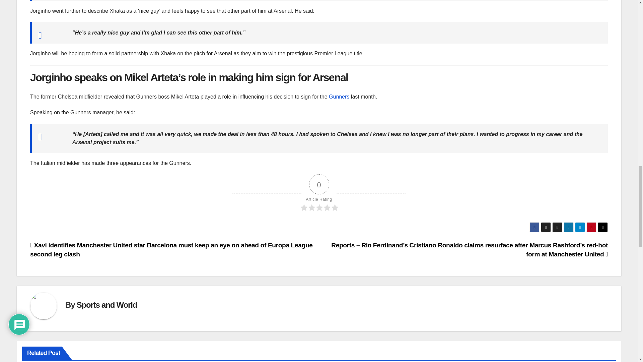 The height and width of the screenshot is (362, 643). I want to click on Gunners, so click(340, 97).